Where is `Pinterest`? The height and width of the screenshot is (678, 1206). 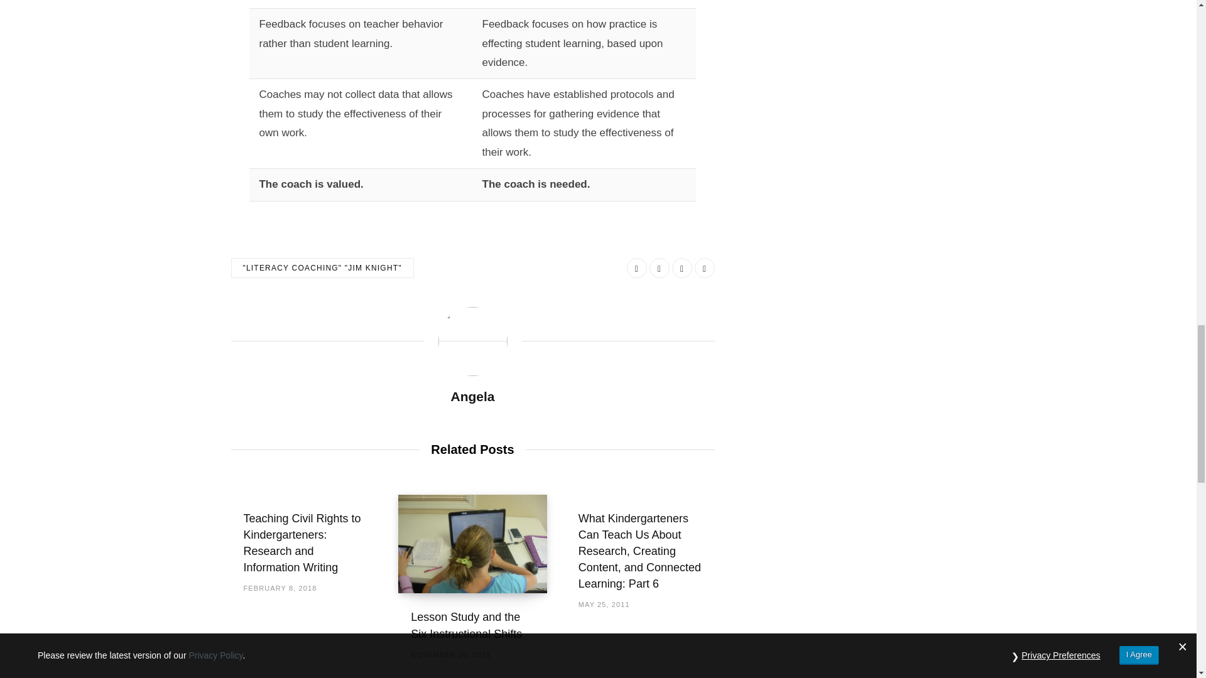 Pinterest is located at coordinates (705, 267).